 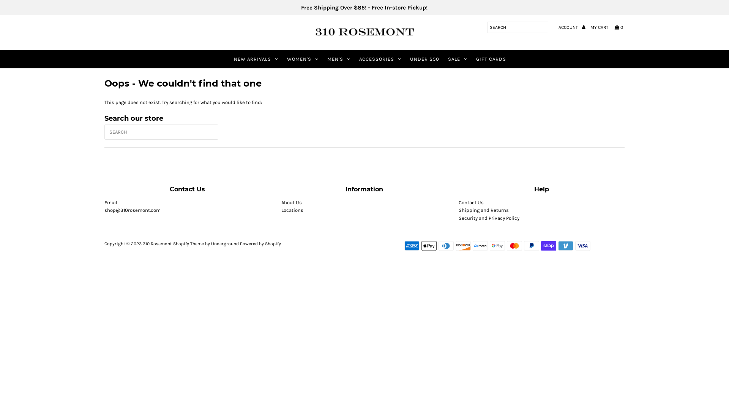 I want to click on ACCESSORIES, so click(x=380, y=59).